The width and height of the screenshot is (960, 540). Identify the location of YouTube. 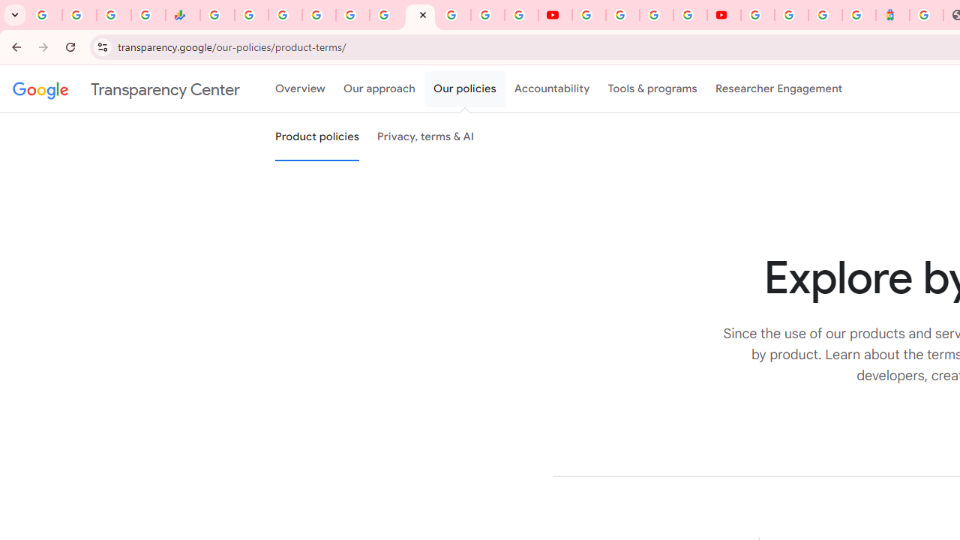
(588, 15).